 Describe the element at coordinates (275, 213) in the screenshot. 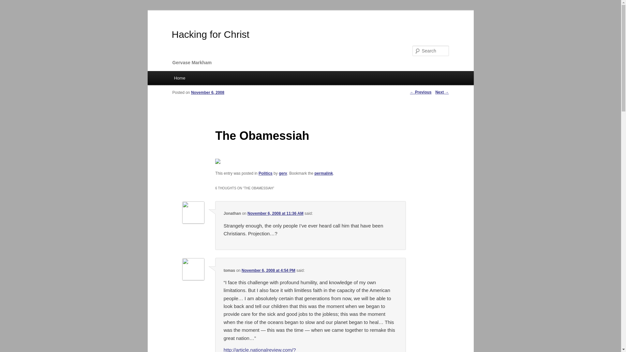

I see `November 6, 2008 at 11:36 AM` at that location.